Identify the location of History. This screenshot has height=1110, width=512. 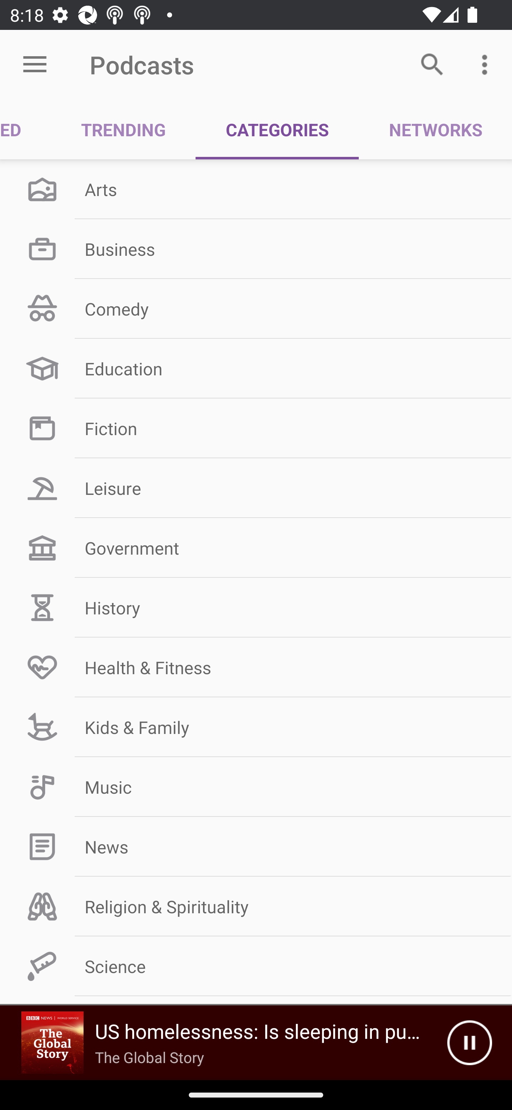
(256, 608).